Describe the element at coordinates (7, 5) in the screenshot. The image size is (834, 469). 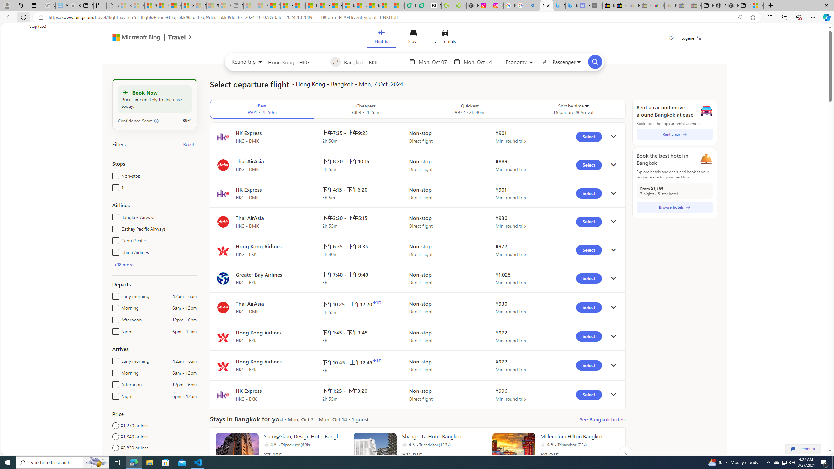
I see `Personal Profile` at that location.